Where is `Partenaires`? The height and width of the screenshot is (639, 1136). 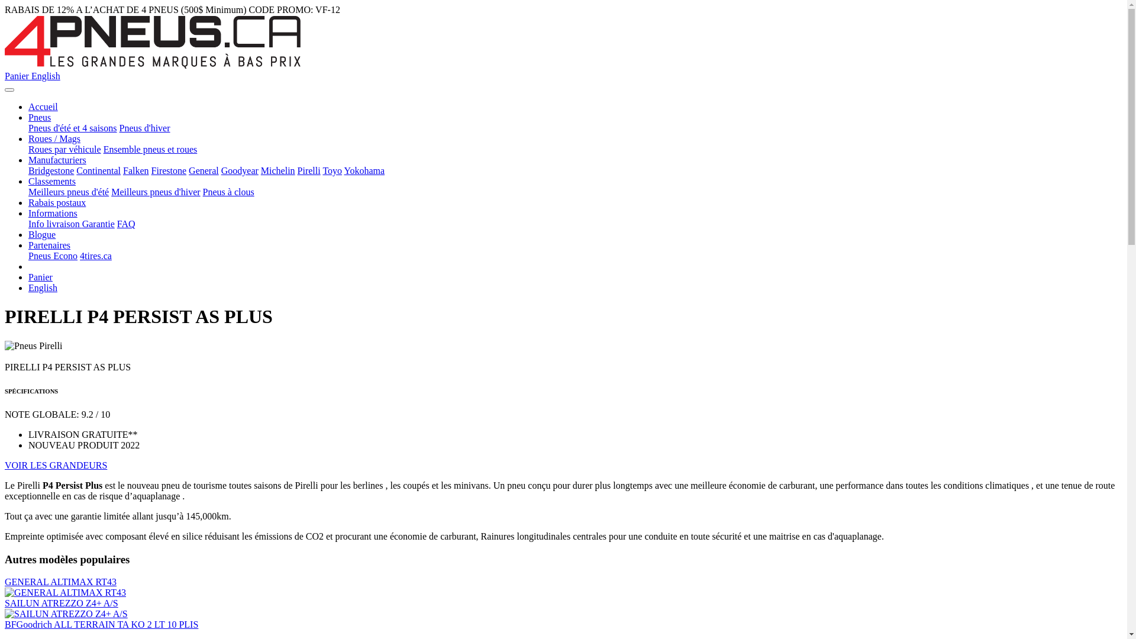 Partenaires is located at coordinates (50, 245).